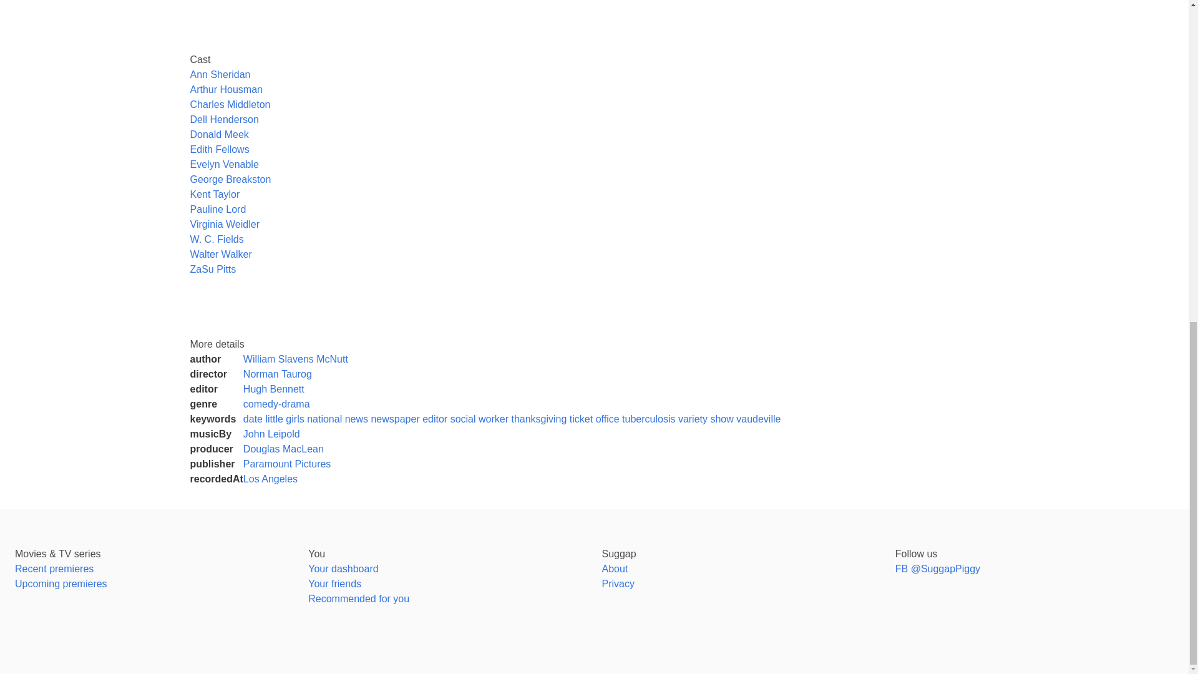 The width and height of the screenshot is (1198, 674). Describe the element at coordinates (296, 359) in the screenshot. I see `William Slavens McNutt` at that location.